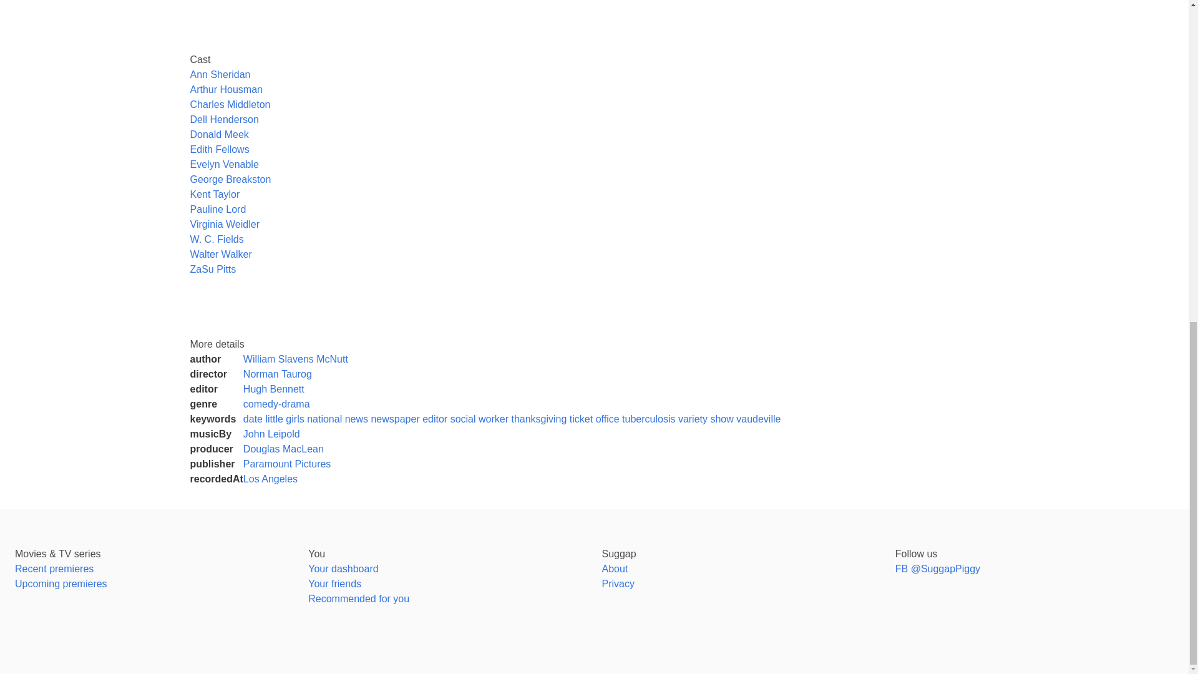 The width and height of the screenshot is (1198, 674). Describe the element at coordinates (296, 359) in the screenshot. I see `William Slavens McNutt` at that location.